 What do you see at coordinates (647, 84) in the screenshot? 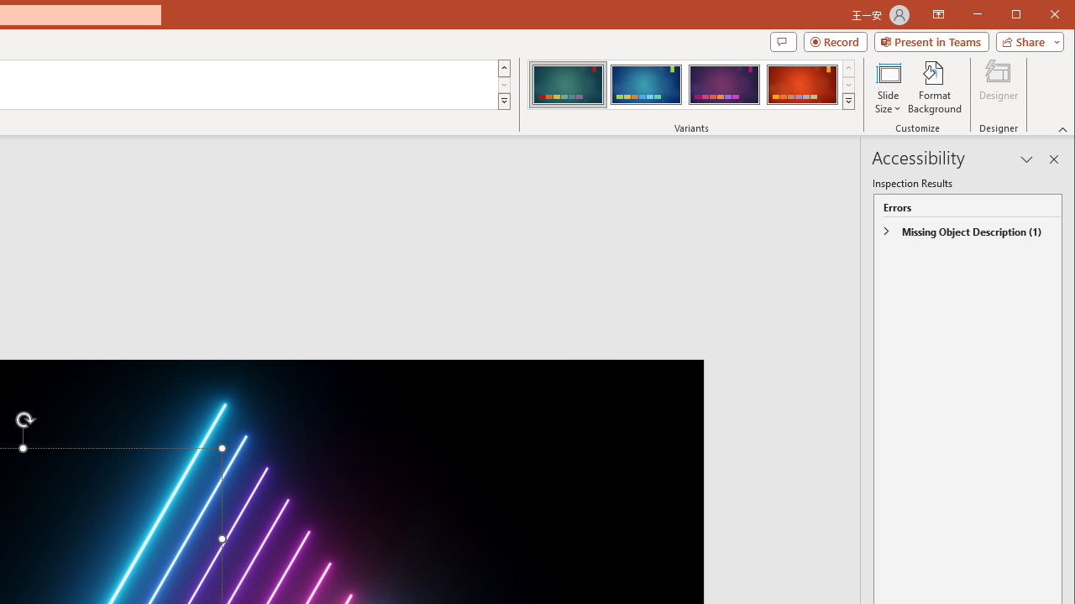
I see `Ion Variant 2` at bounding box center [647, 84].